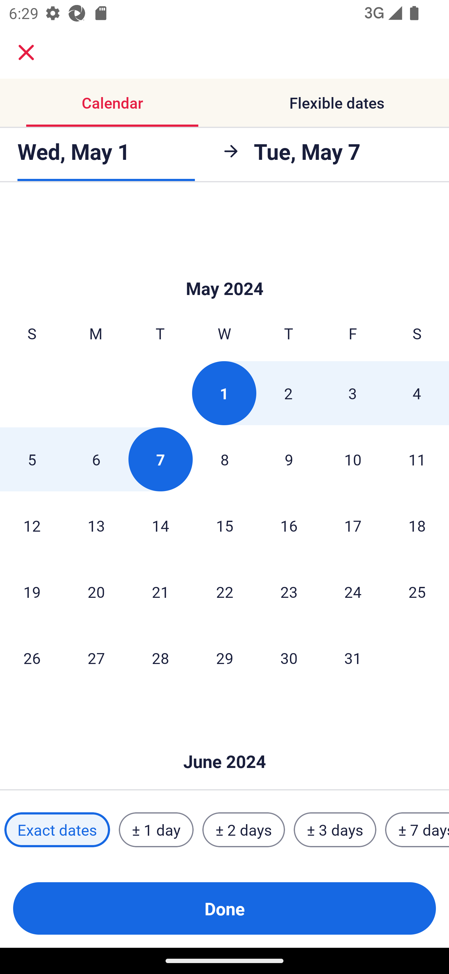 This screenshot has width=449, height=974. I want to click on close., so click(26, 52).